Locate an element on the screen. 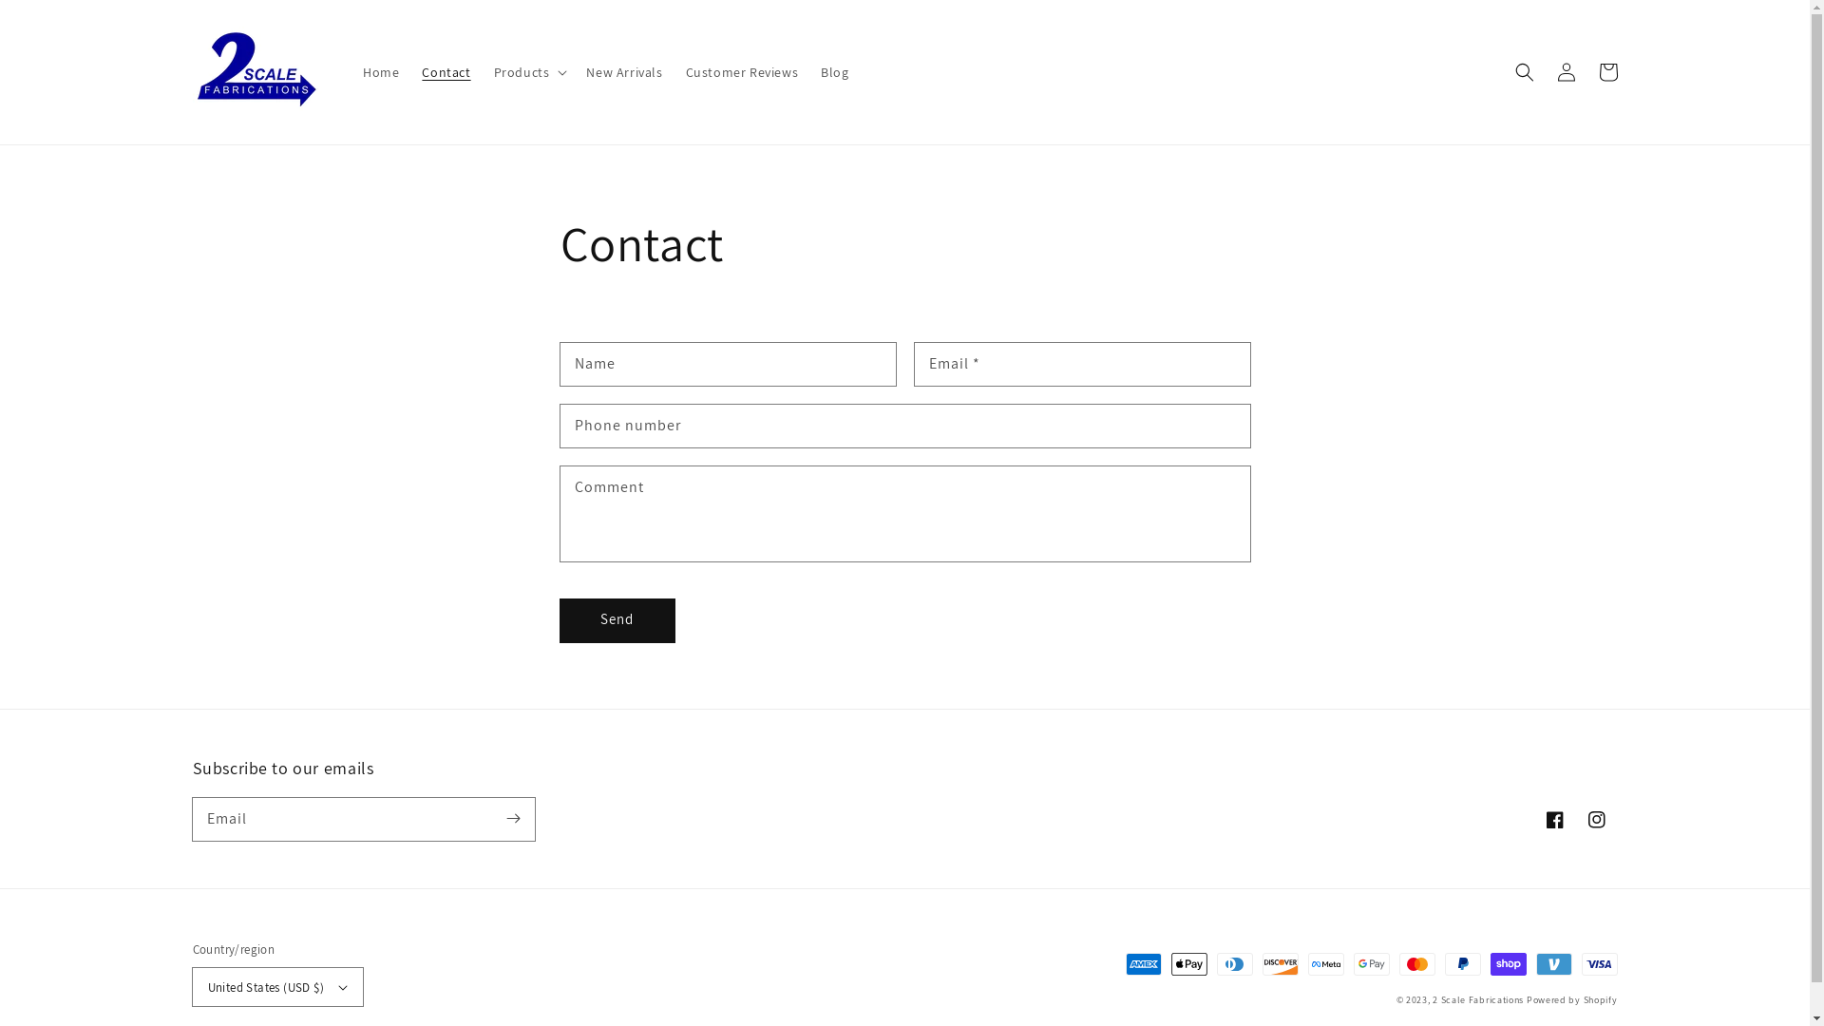 The width and height of the screenshot is (1824, 1026). Send is located at coordinates (617, 621).